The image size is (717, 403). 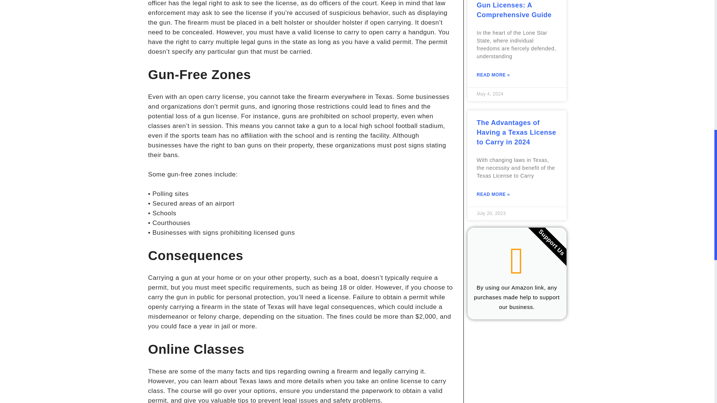 I want to click on The Advantages of Having a Texas License to Carry in 2024, so click(x=516, y=132).